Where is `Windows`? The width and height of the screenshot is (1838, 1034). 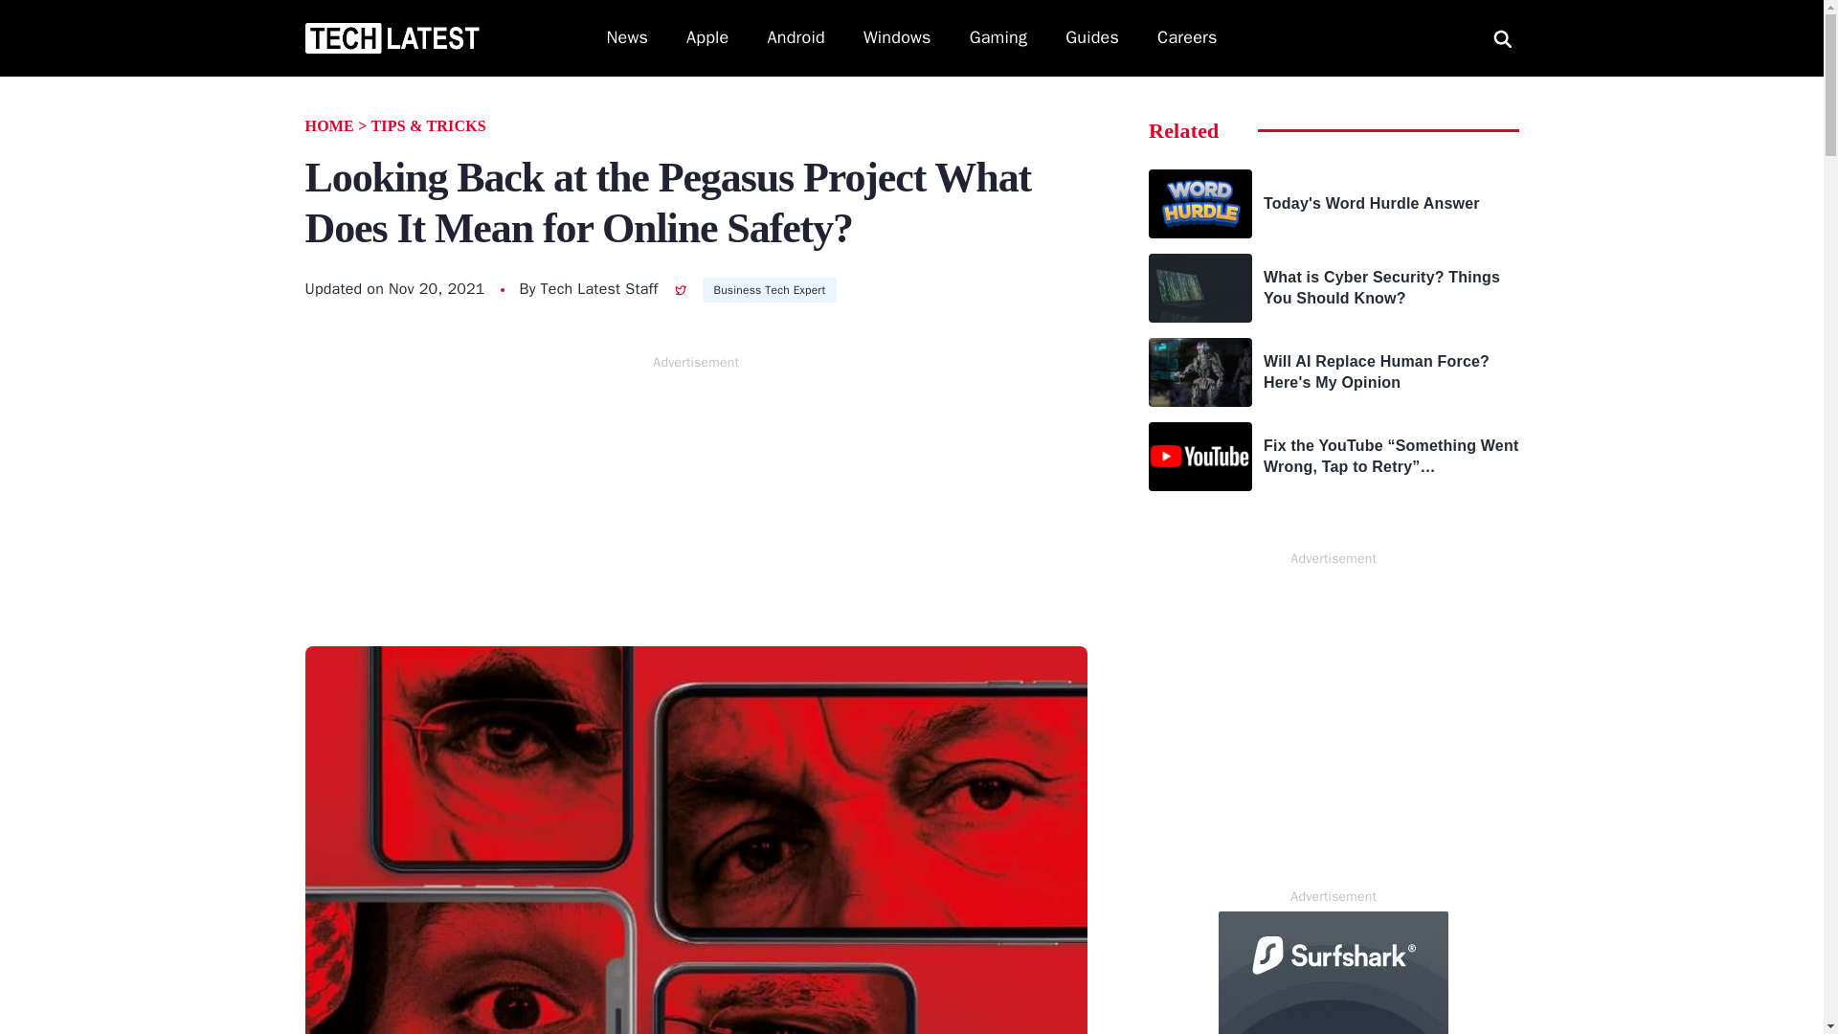 Windows is located at coordinates (898, 38).